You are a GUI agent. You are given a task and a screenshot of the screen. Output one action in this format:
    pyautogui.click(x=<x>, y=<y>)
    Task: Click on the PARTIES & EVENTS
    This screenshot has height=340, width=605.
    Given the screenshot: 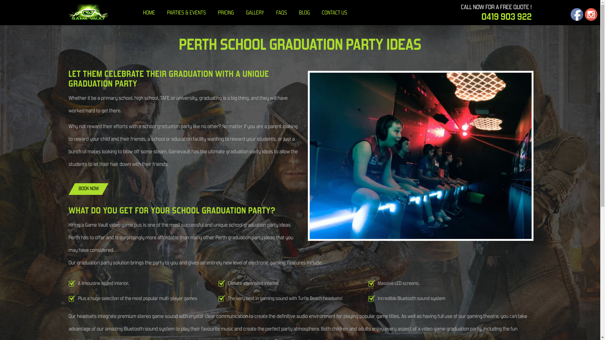 What is the action you would take?
    pyautogui.click(x=187, y=13)
    